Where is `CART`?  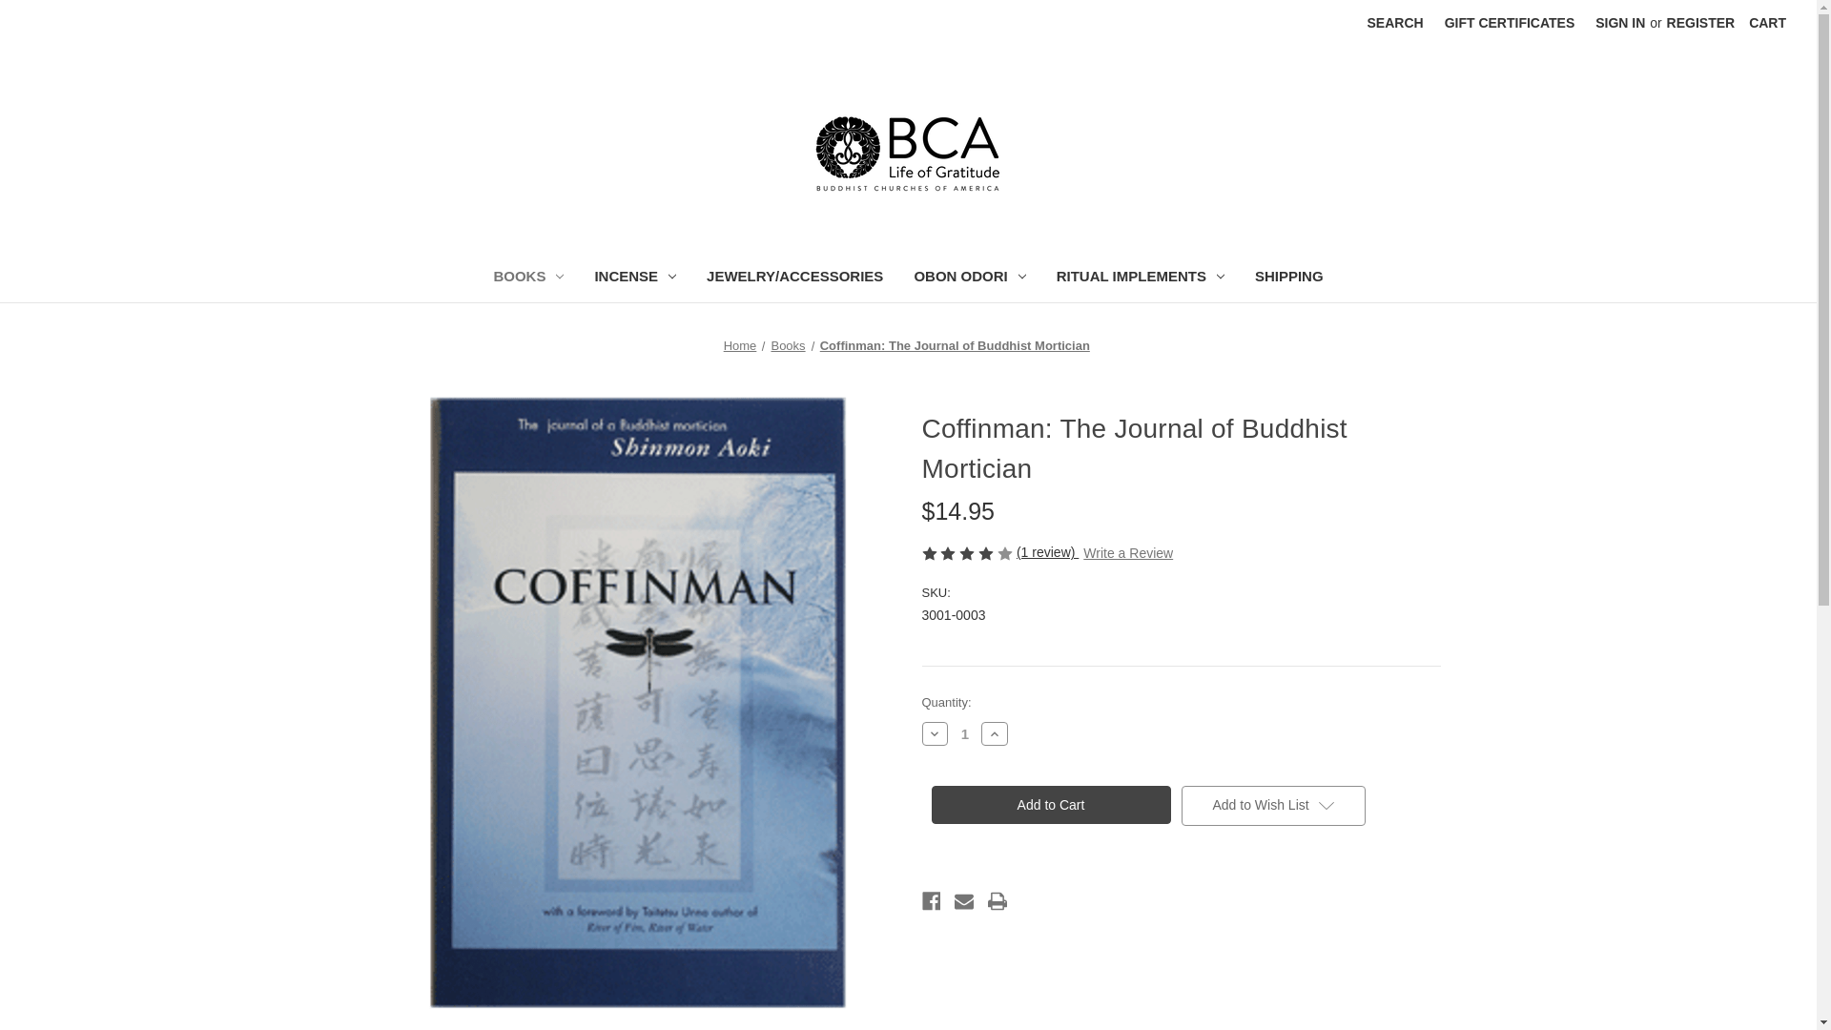
CART is located at coordinates (1766, 23).